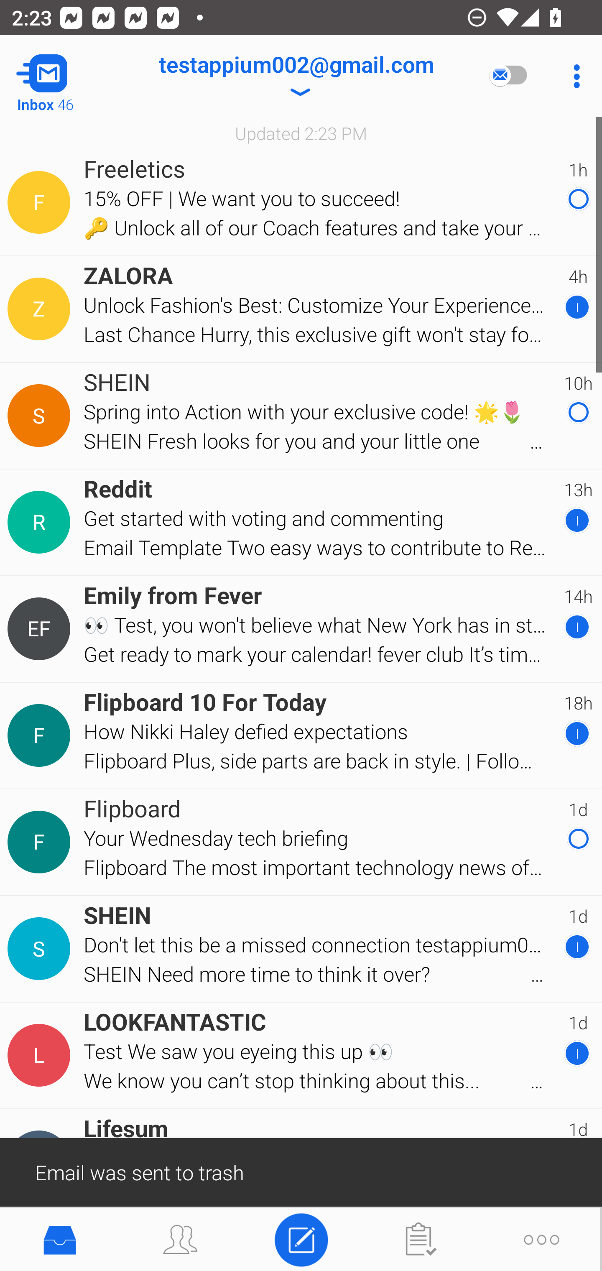  Describe the element at coordinates (41, 416) in the screenshot. I see `Contact Details` at that location.